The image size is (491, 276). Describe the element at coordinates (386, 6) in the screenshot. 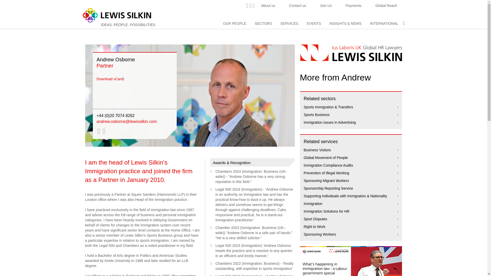

I see `Global Reach` at that location.